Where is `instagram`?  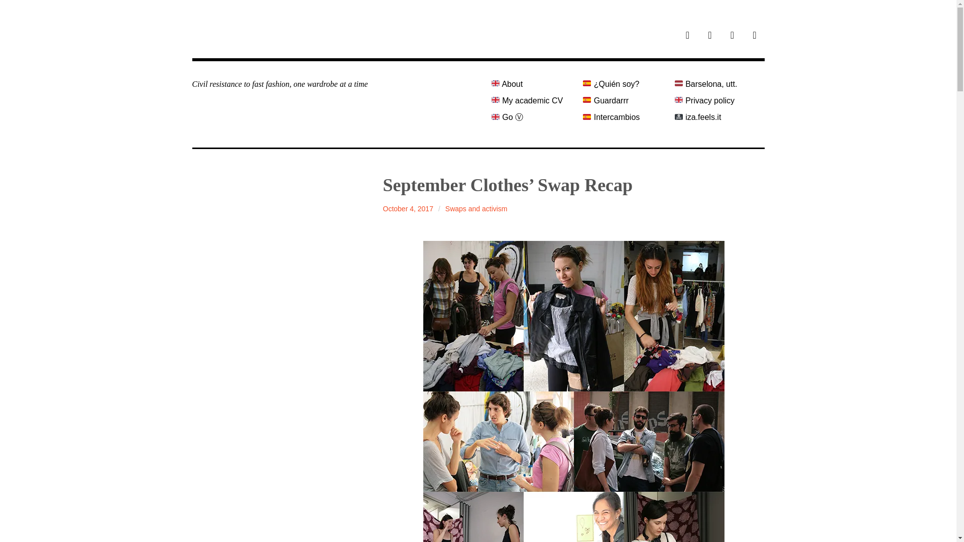 instagram is located at coordinates (710, 36).